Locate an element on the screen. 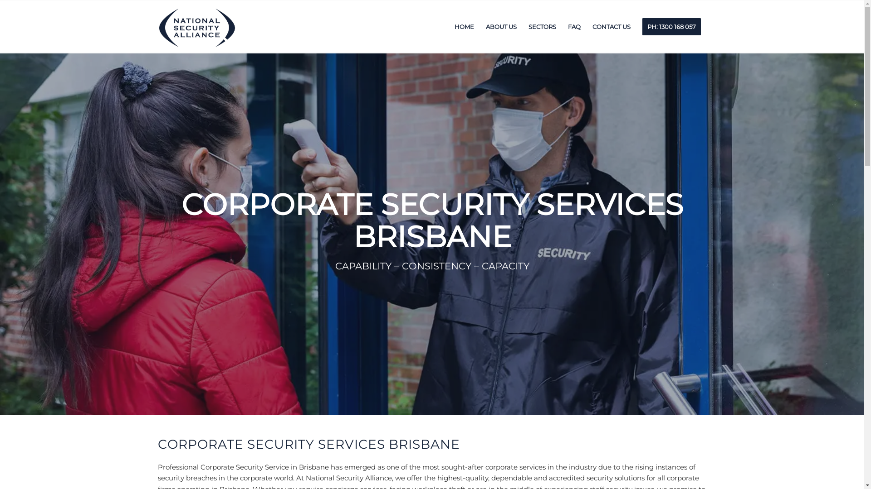 Image resolution: width=871 pixels, height=489 pixels. FAQ is located at coordinates (574, 27).